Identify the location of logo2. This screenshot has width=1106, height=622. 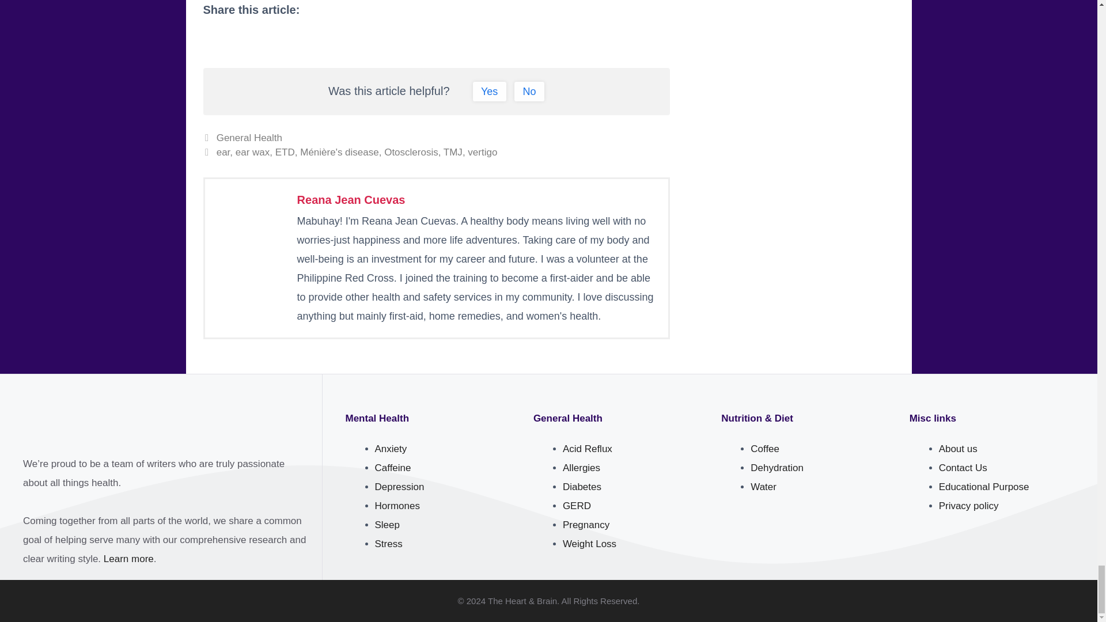
(62, 427).